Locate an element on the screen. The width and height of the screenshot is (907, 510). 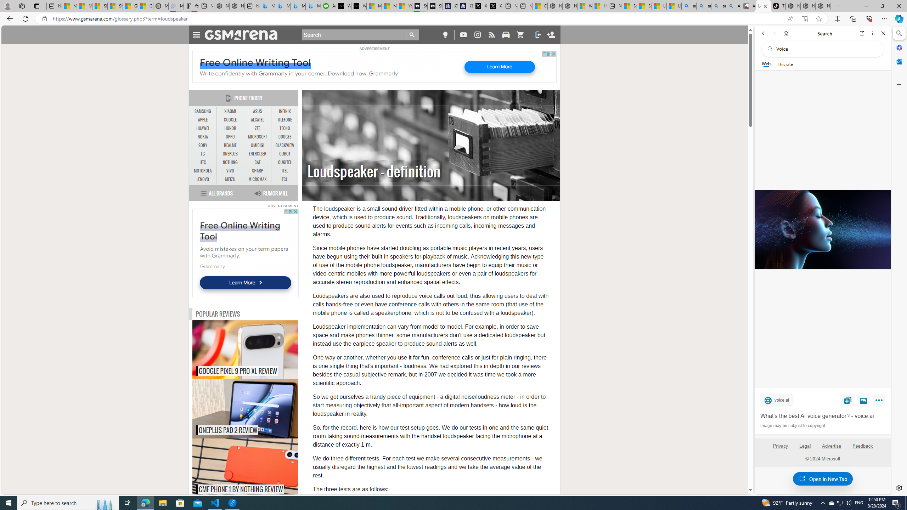
MICROSOFT is located at coordinates (257, 137).